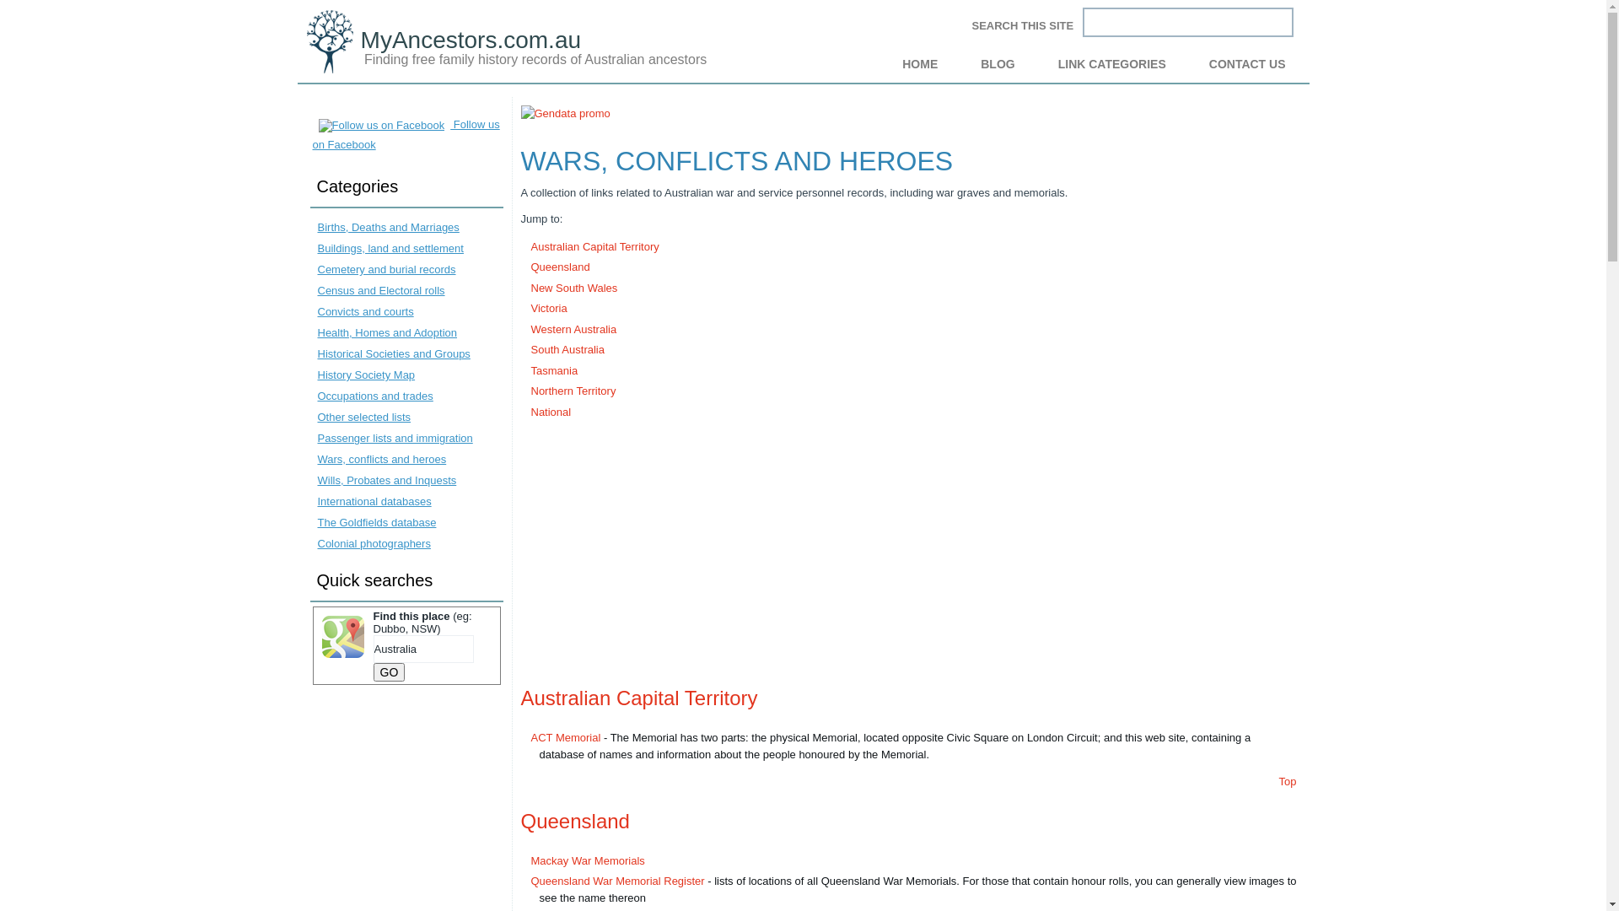 The height and width of the screenshot is (911, 1619). What do you see at coordinates (381, 290) in the screenshot?
I see `Census and Electoral rolls` at bounding box center [381, 290].